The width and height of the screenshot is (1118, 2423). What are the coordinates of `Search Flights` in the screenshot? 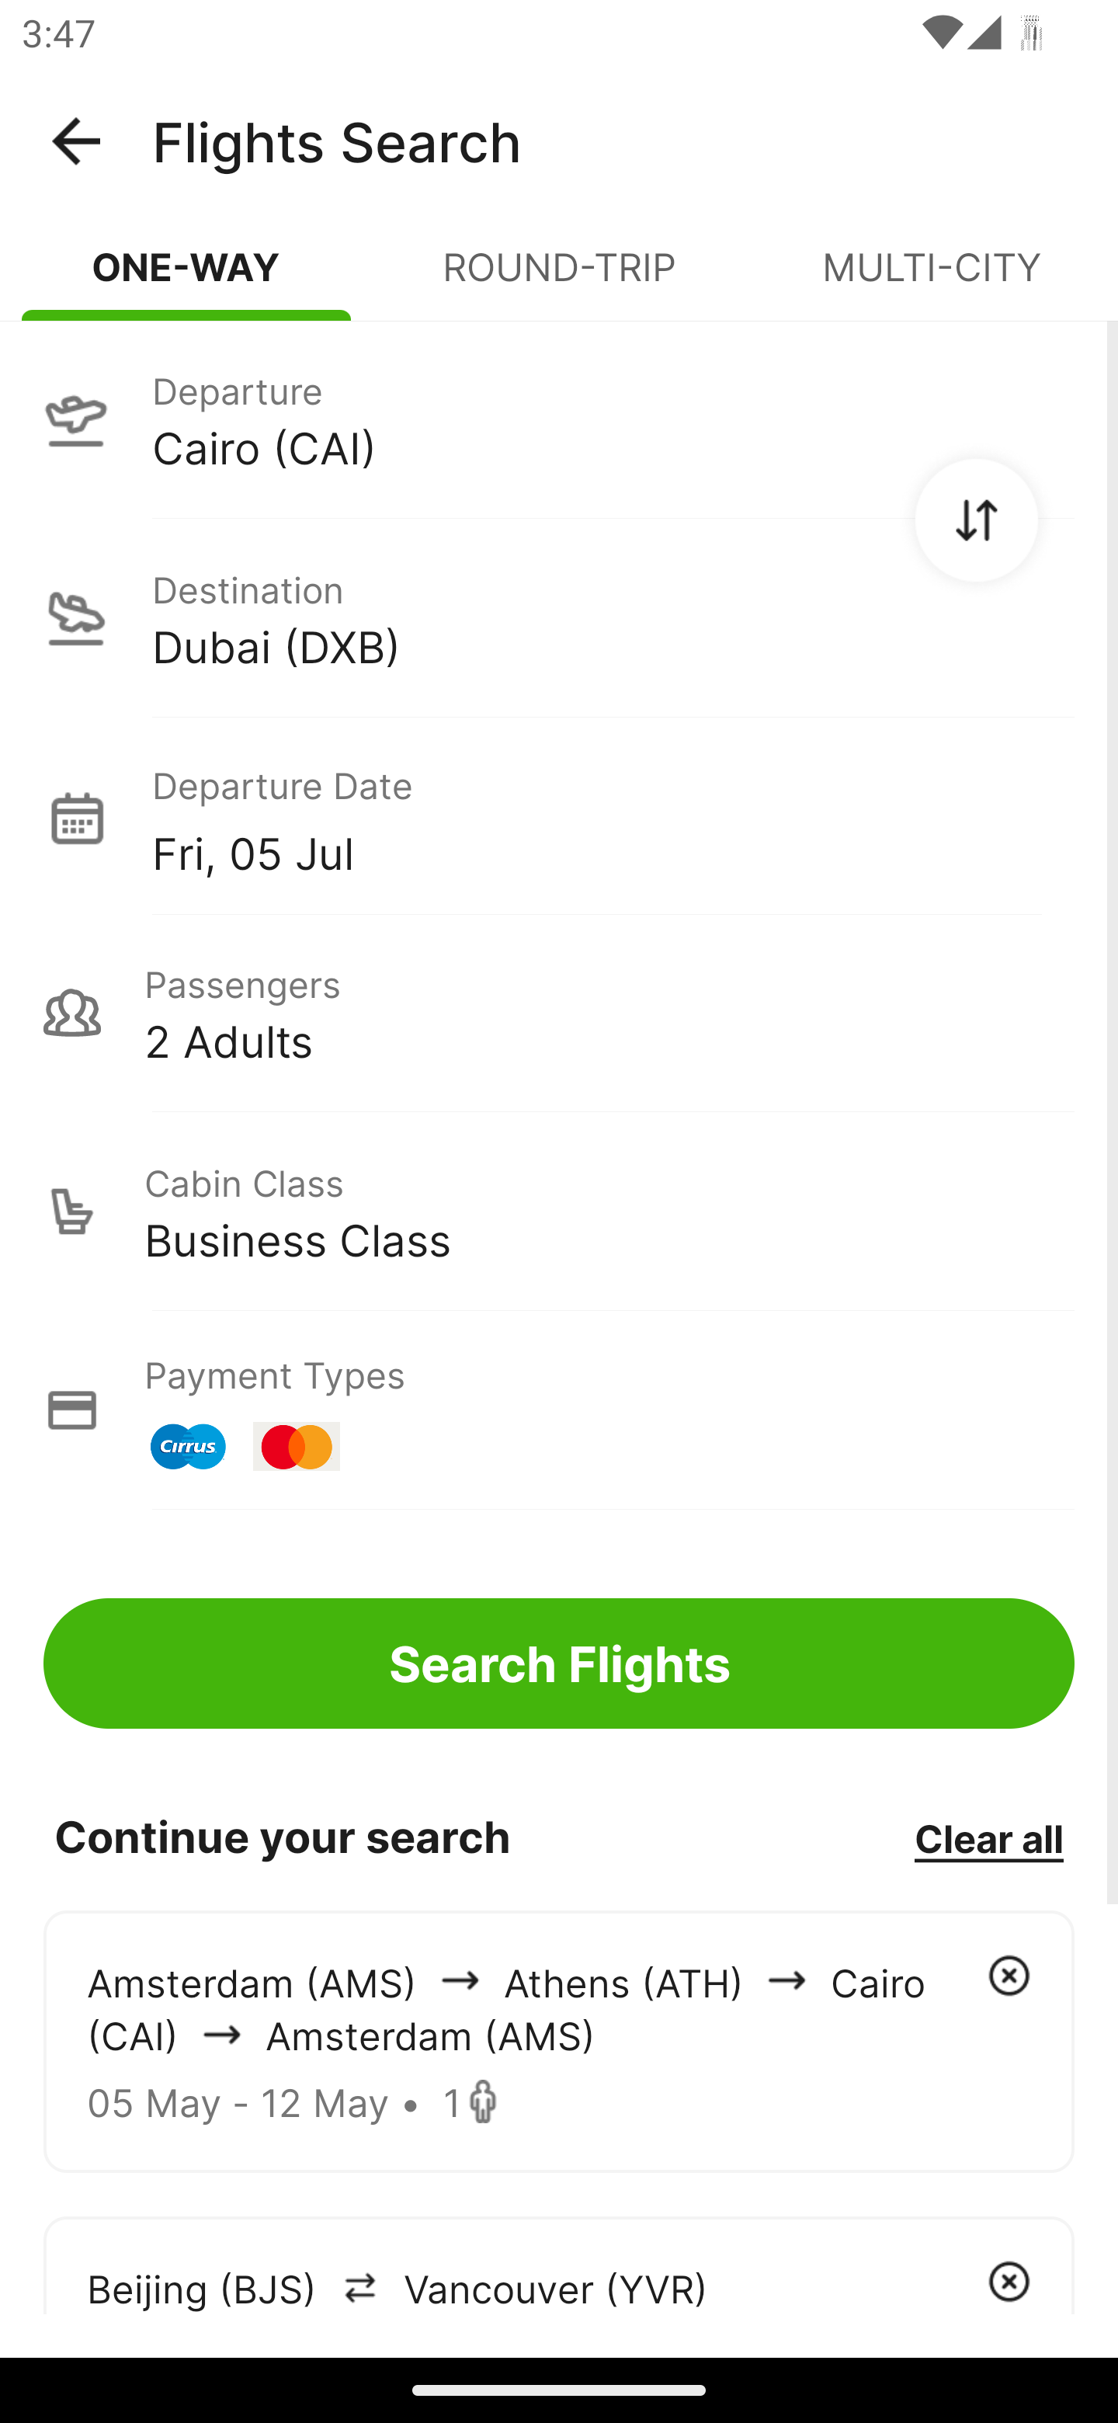 It's located at (559, 1663).